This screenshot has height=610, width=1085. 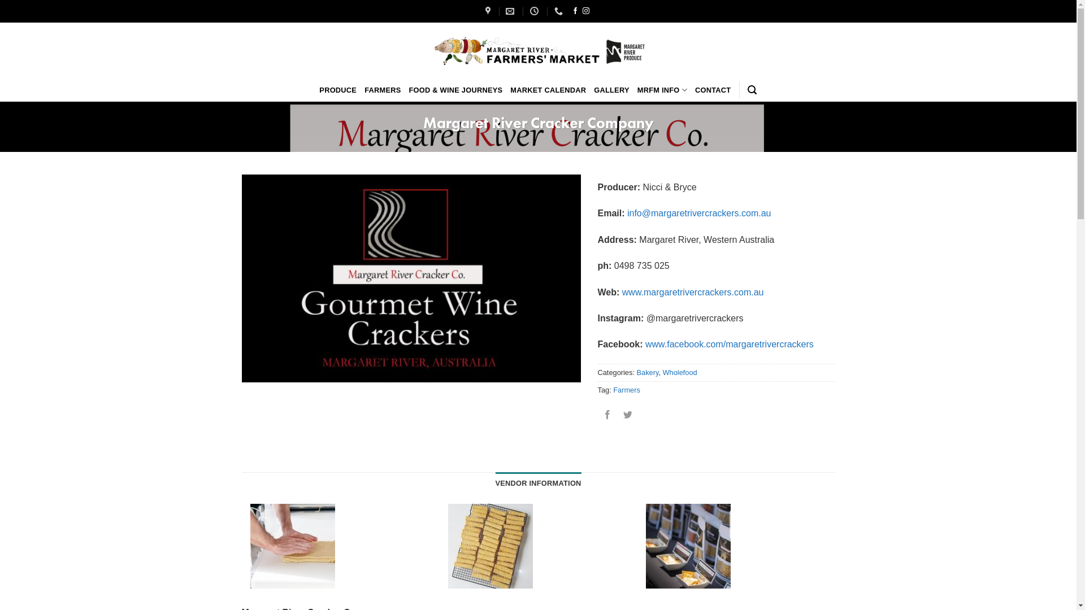 I want to click on www.facebook.com/margaretrivercrackers, so click(x=730, y=345).